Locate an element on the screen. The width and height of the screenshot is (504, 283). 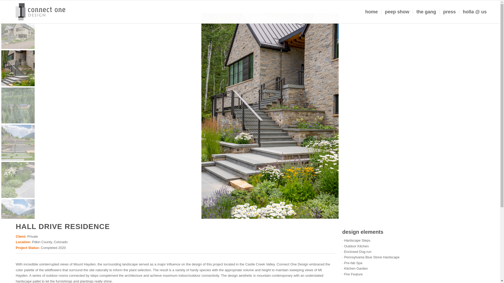
the gang is located at coordinates (426, 12).